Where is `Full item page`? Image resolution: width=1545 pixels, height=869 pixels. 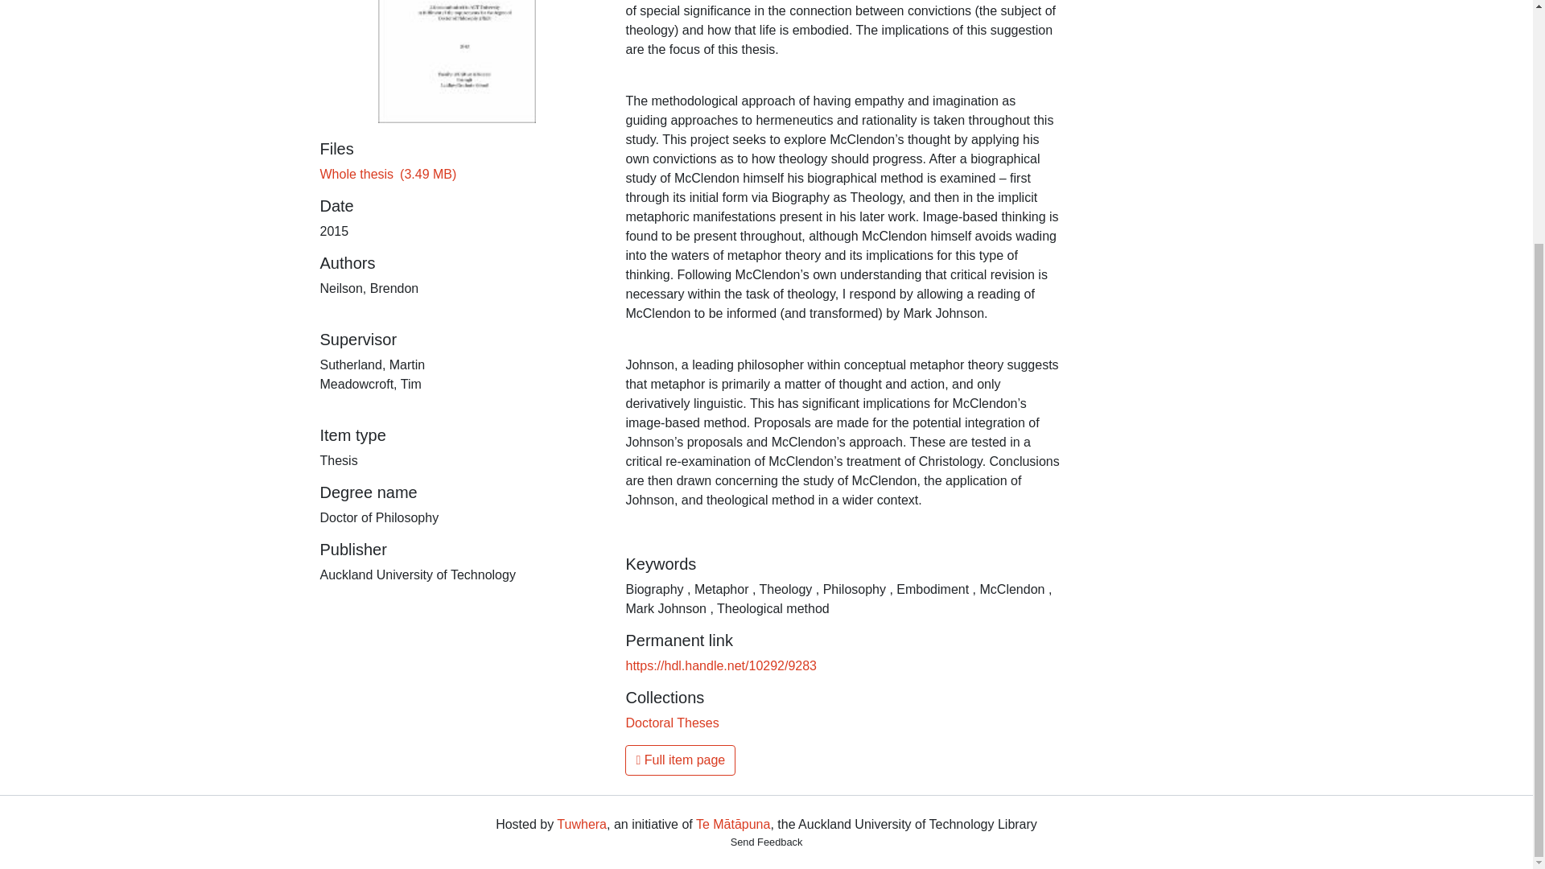 Full item page is located at coordinates (680, 760).